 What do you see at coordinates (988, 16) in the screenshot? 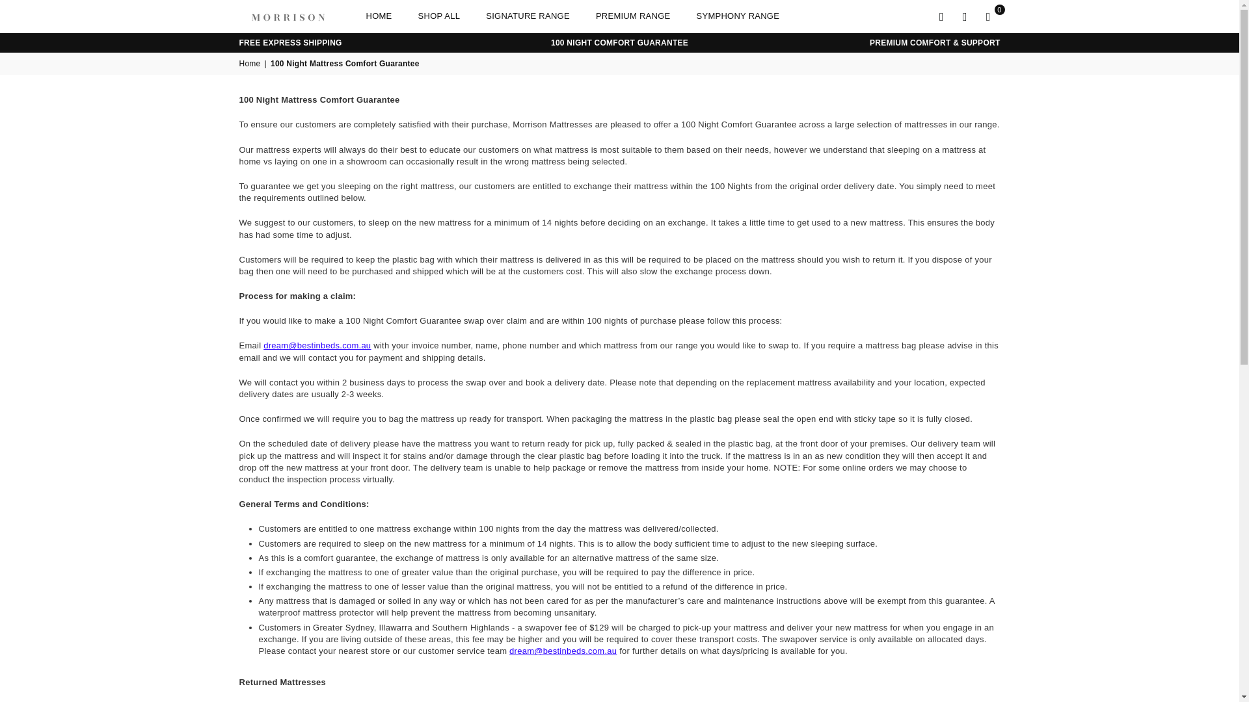
I see `Cart` at bounding box center [988, 16].